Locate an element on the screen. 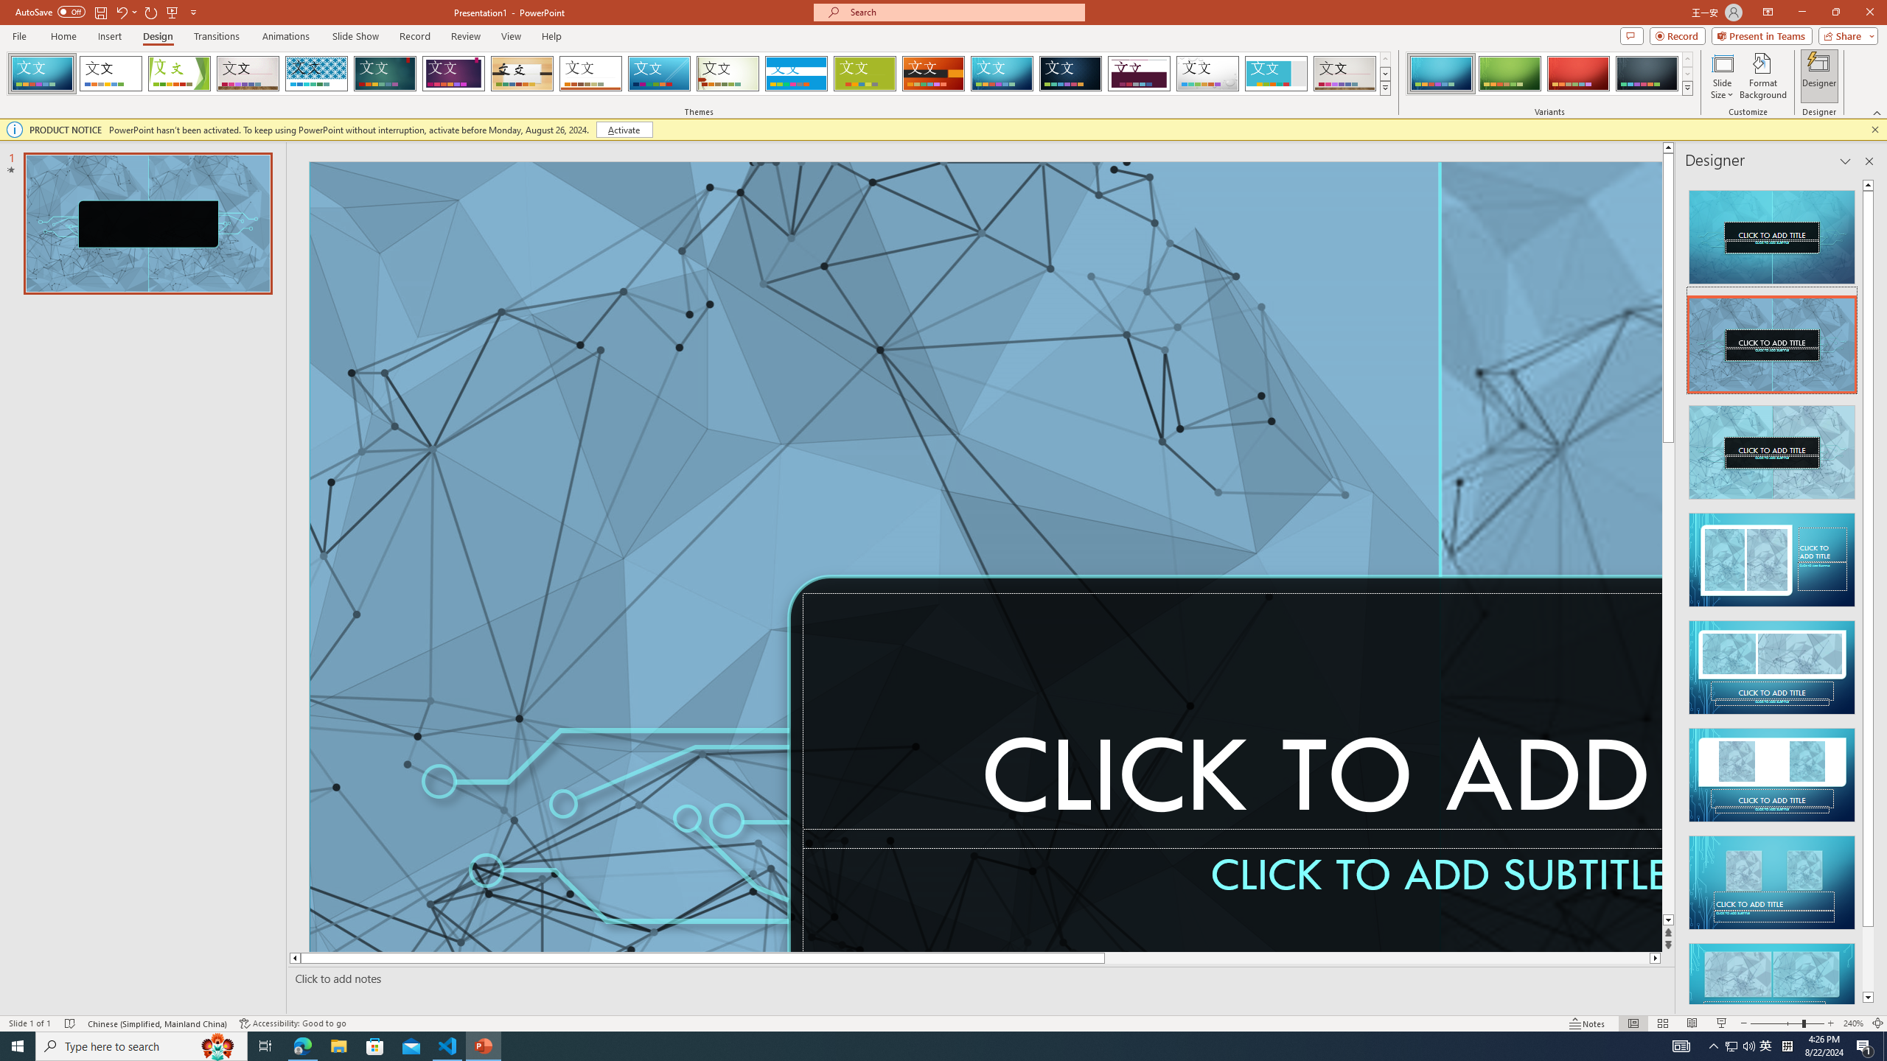 This screenshot has height=1061, width=1887. Wisp is located at coordinates (728, 74).